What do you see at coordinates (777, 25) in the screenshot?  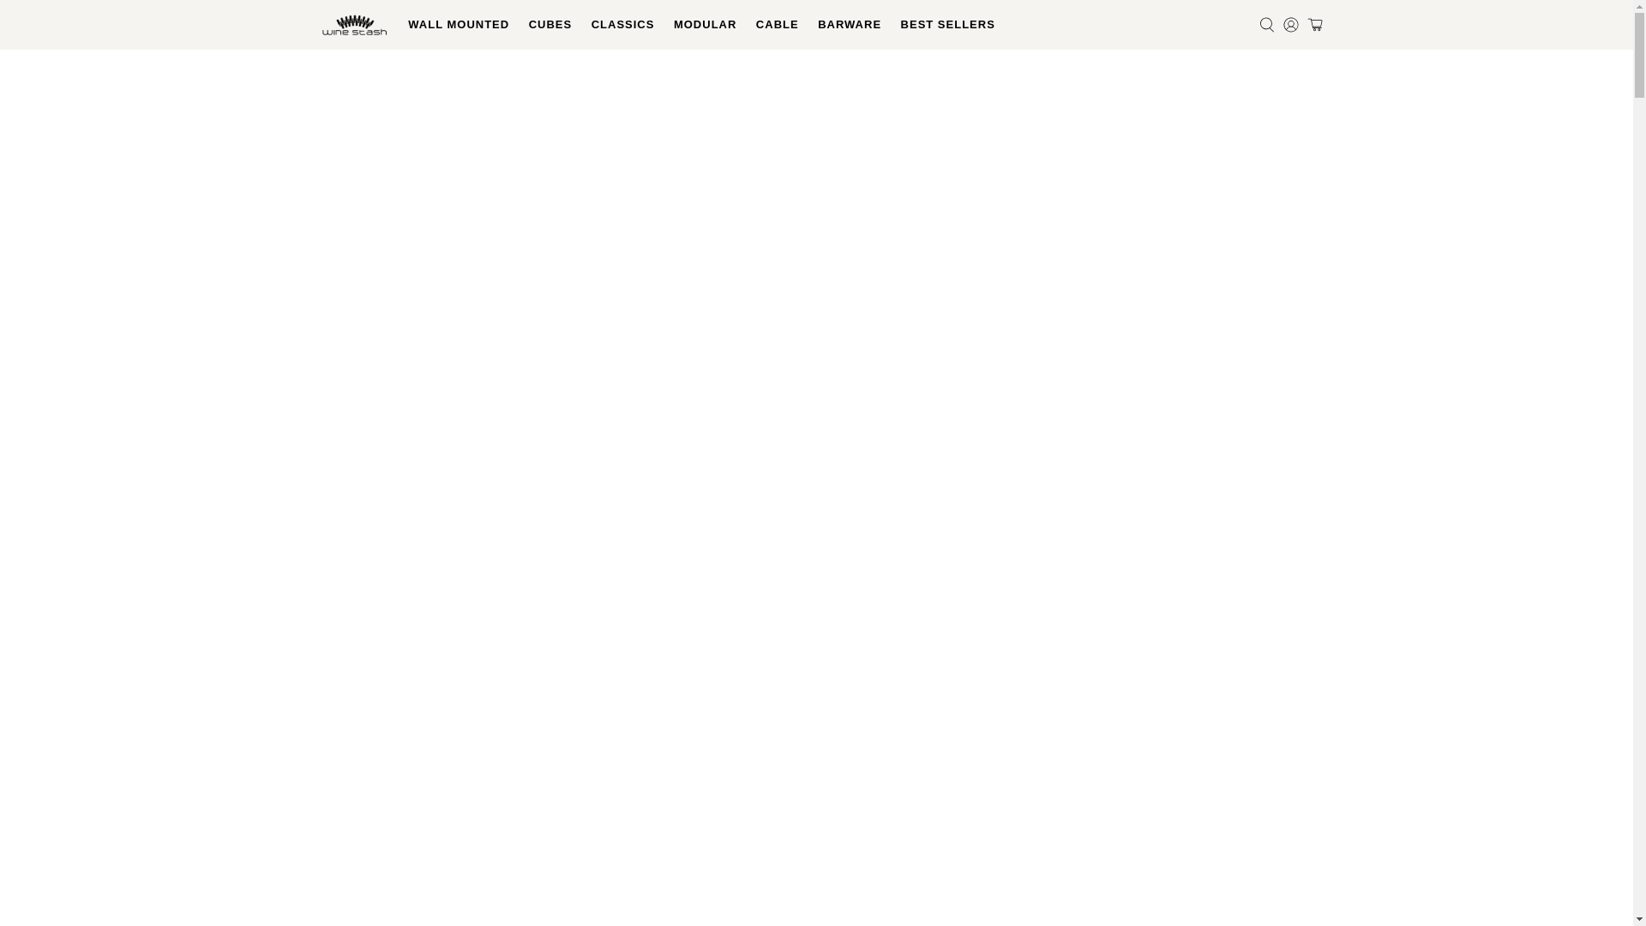 I see `CABLE` at bounding box center [777, 25].